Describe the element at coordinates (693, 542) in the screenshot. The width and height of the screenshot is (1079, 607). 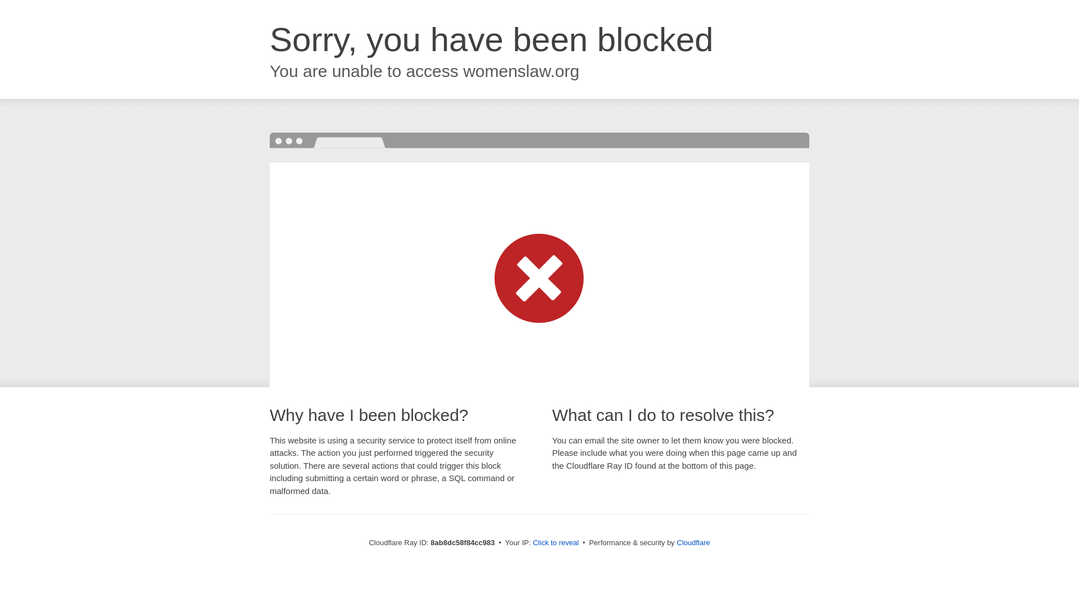
I see `Cloudflare` at that location.